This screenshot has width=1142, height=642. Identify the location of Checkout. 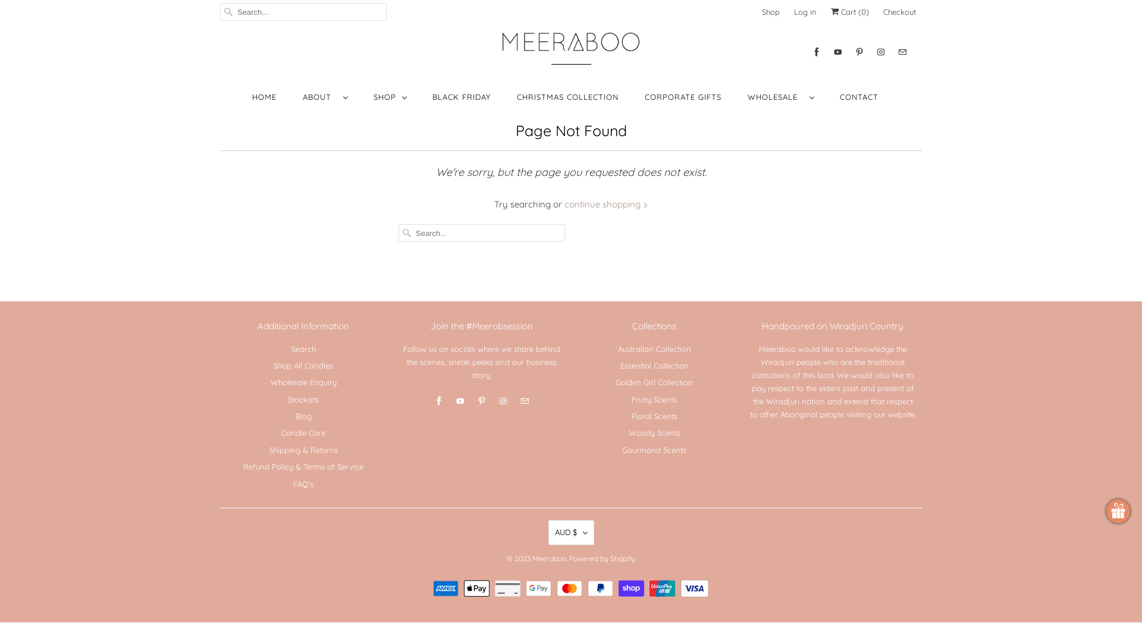
(899, 12).